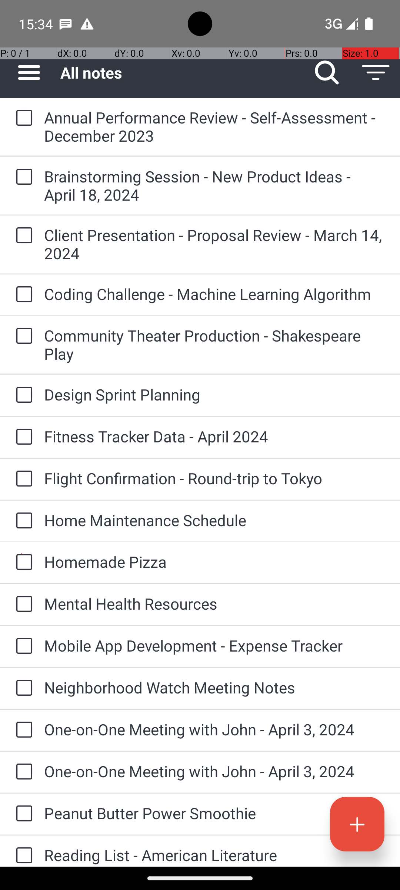 This screenshot has height=890, width=400. I want to click on Homemade Pizza, so click(215, 561).